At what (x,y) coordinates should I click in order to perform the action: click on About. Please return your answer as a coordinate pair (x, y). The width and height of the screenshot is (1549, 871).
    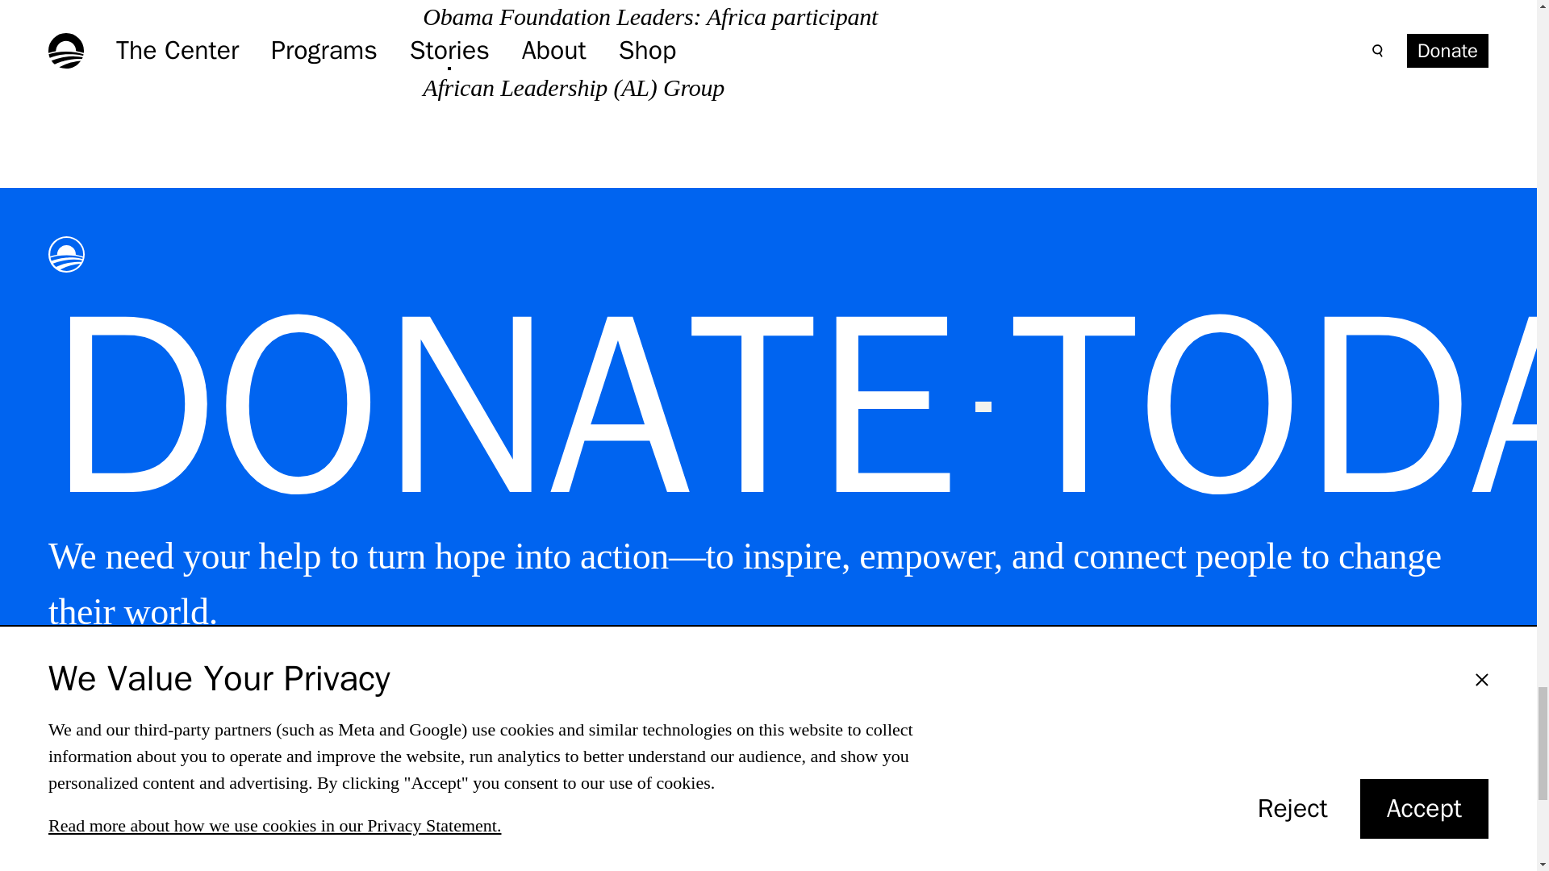
    Looking at the image, I should click on (470, 835).